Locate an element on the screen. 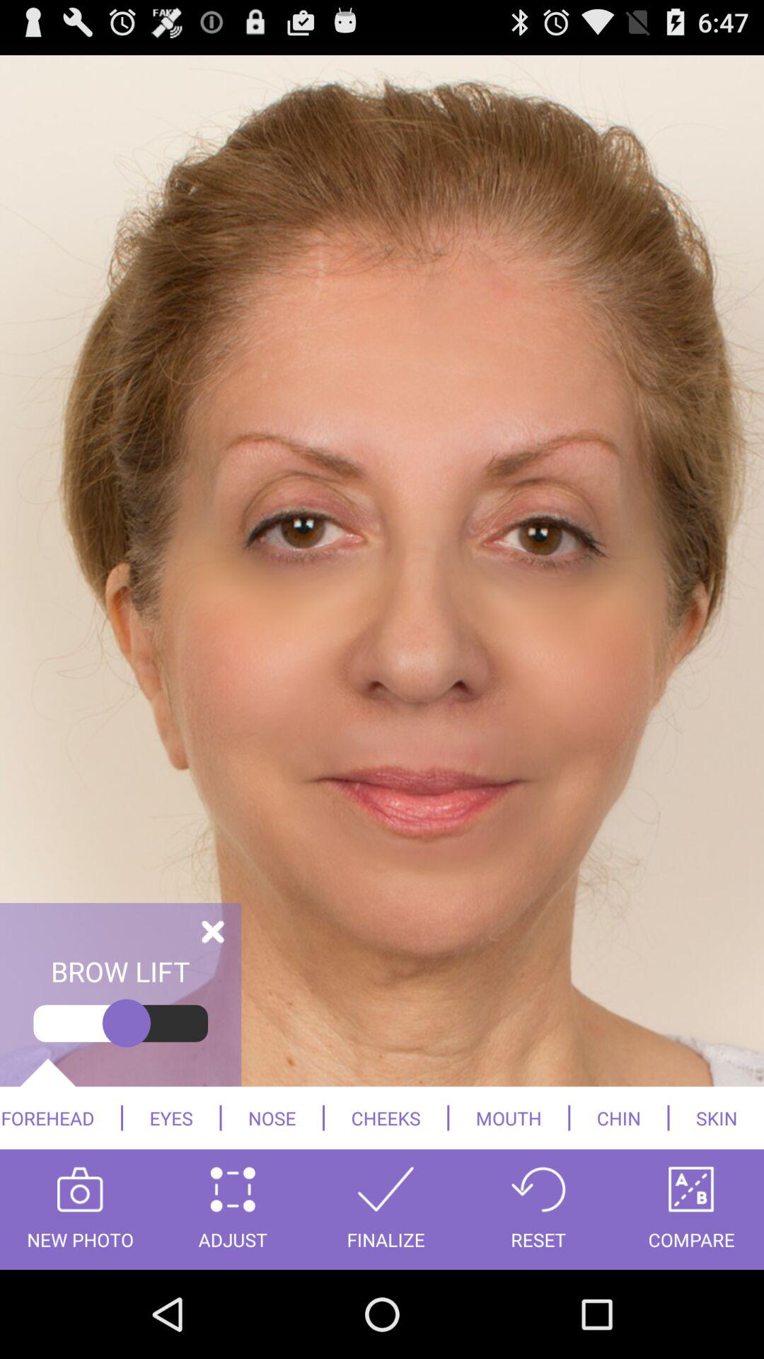  scroll until chin icon is located at coordinates (618, 1118).